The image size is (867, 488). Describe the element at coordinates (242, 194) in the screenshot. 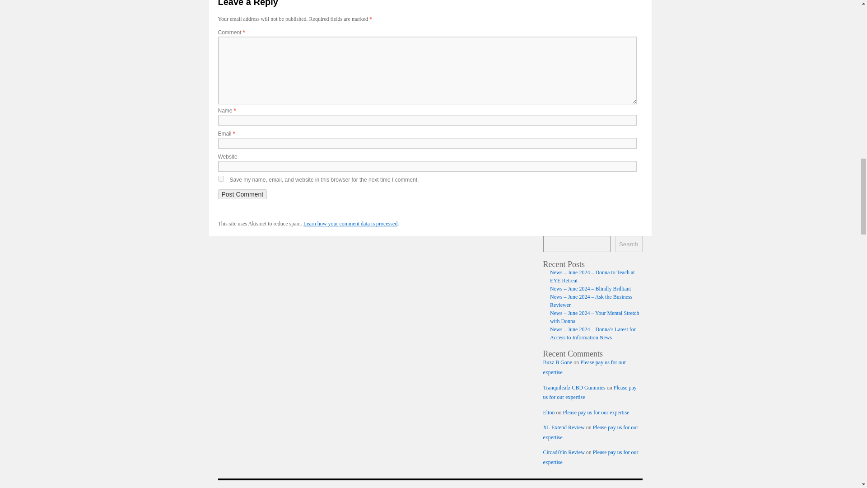

I see `Post Comment` at that location.